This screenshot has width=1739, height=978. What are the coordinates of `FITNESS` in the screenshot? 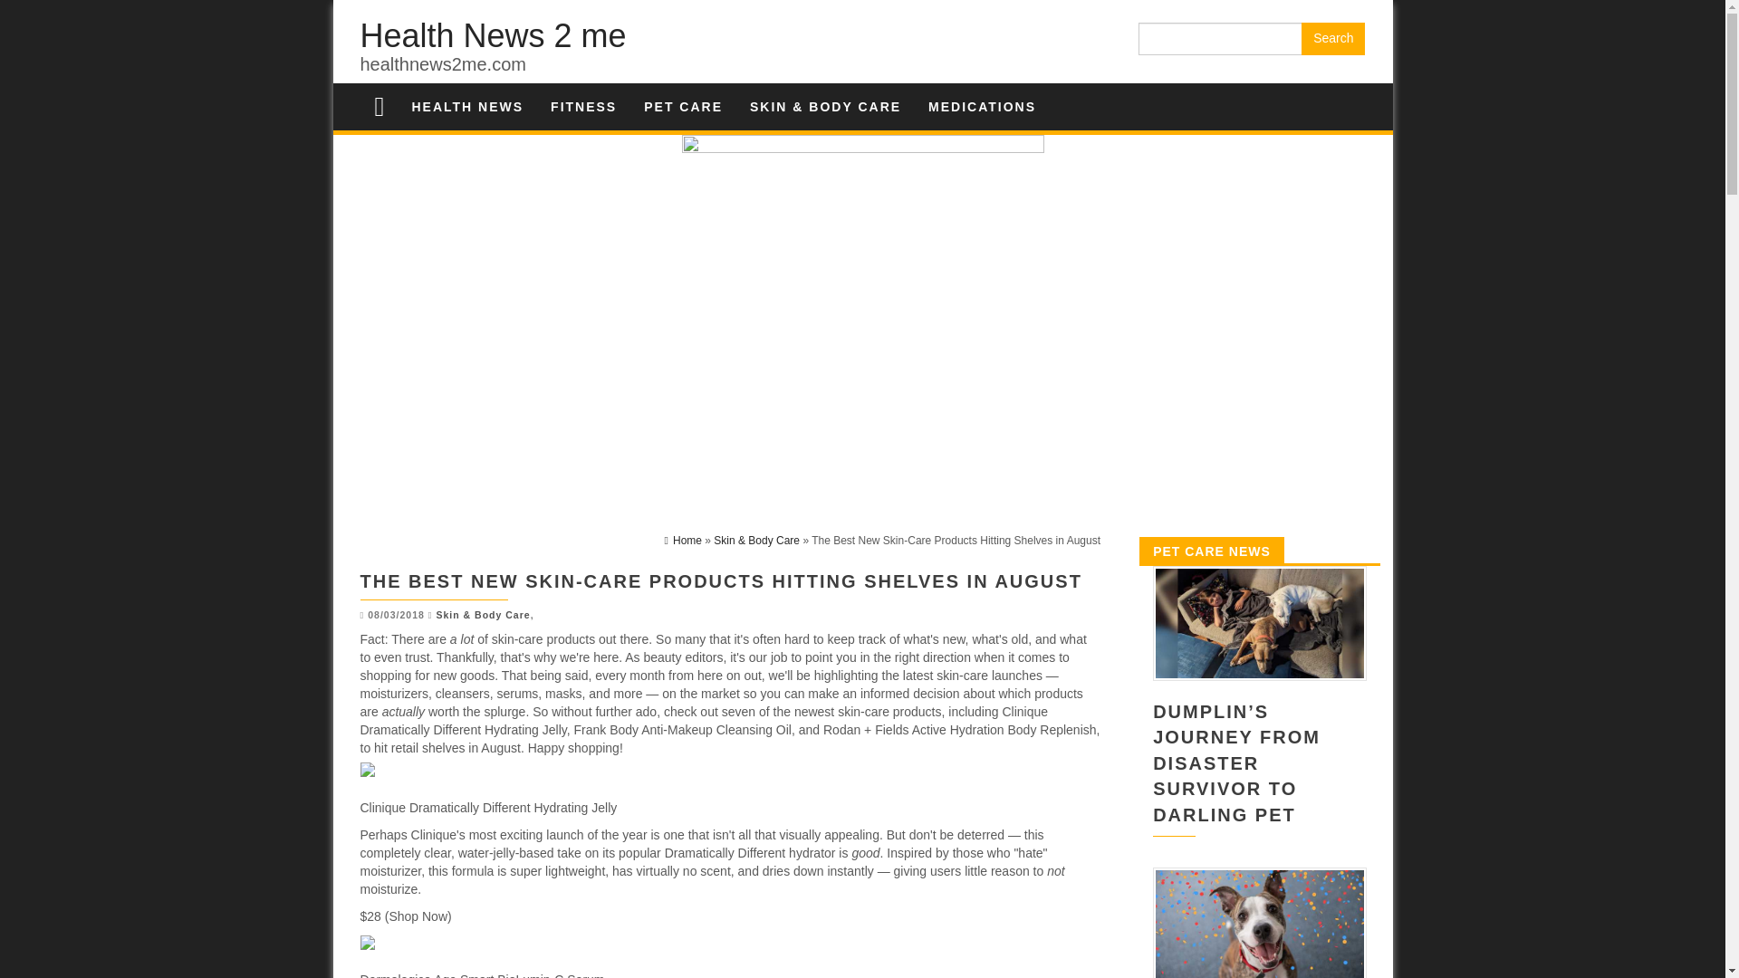 It's located at (583, 106).